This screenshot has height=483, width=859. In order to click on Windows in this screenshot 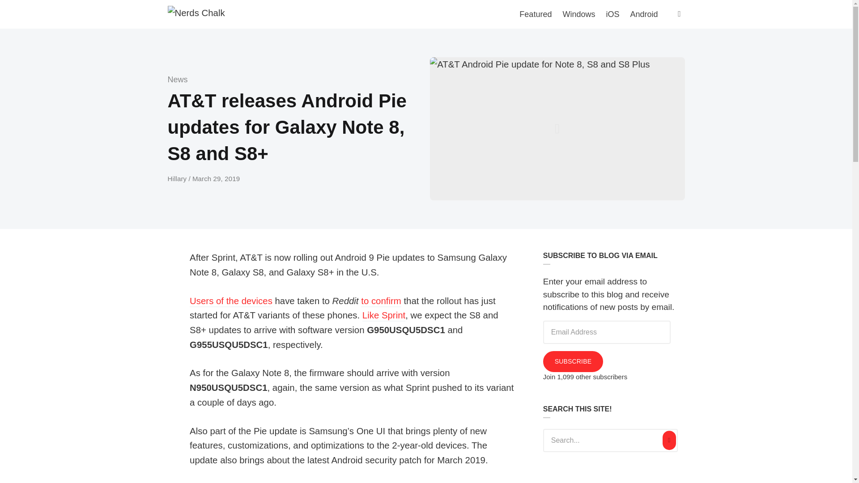, I will do `click(578, 14)`.